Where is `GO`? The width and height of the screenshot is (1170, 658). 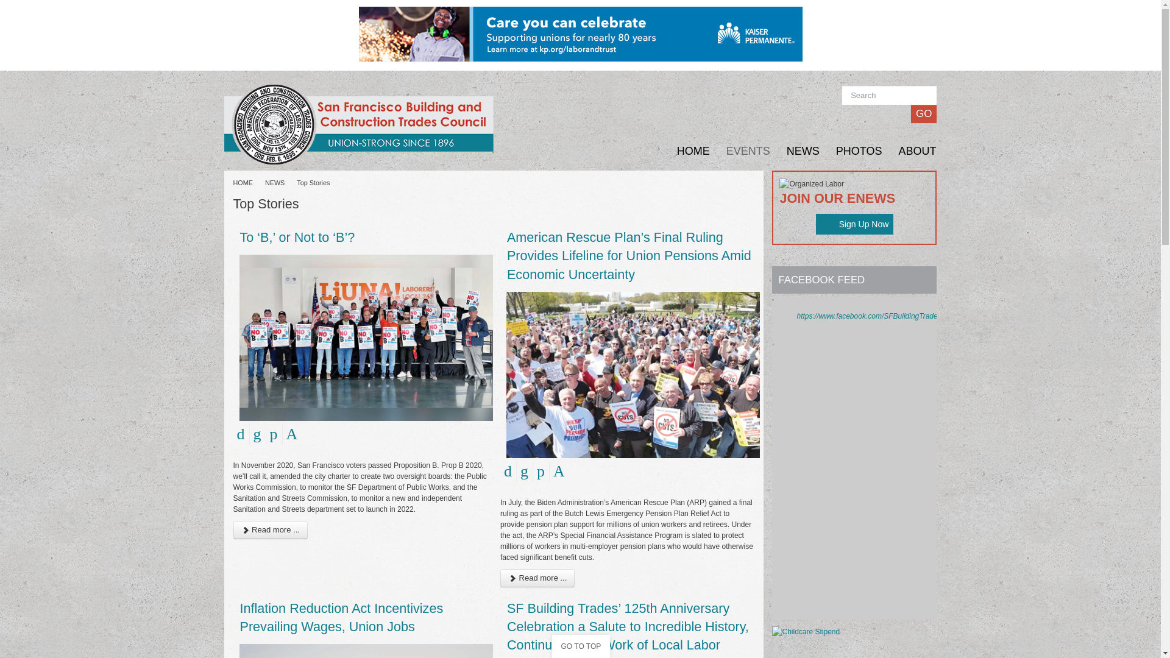 GO is located at coordinates (924, 113).